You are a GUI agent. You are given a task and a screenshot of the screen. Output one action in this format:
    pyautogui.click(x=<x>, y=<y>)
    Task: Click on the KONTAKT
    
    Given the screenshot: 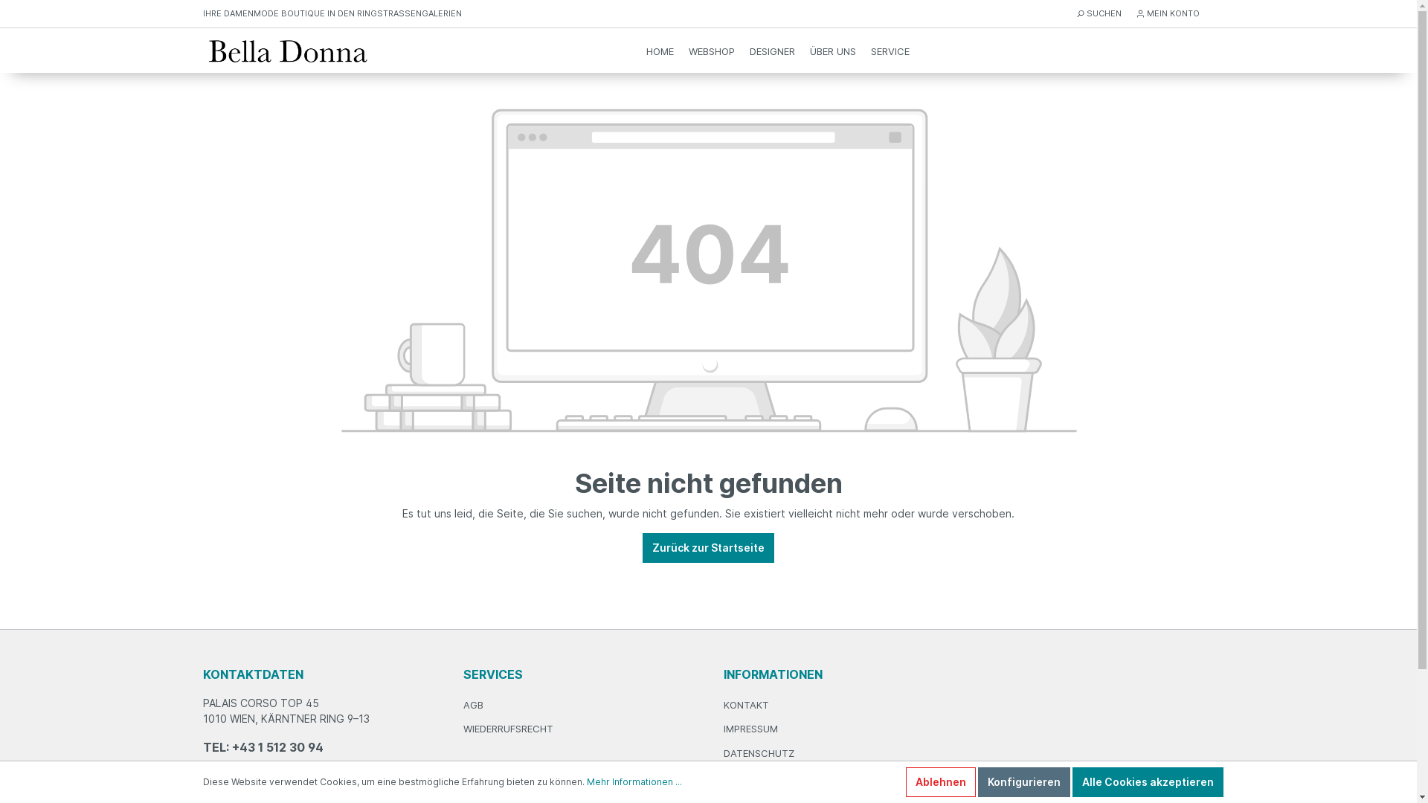 What is the action you would take?
    pyautogui.click(x=745, y=705)
    